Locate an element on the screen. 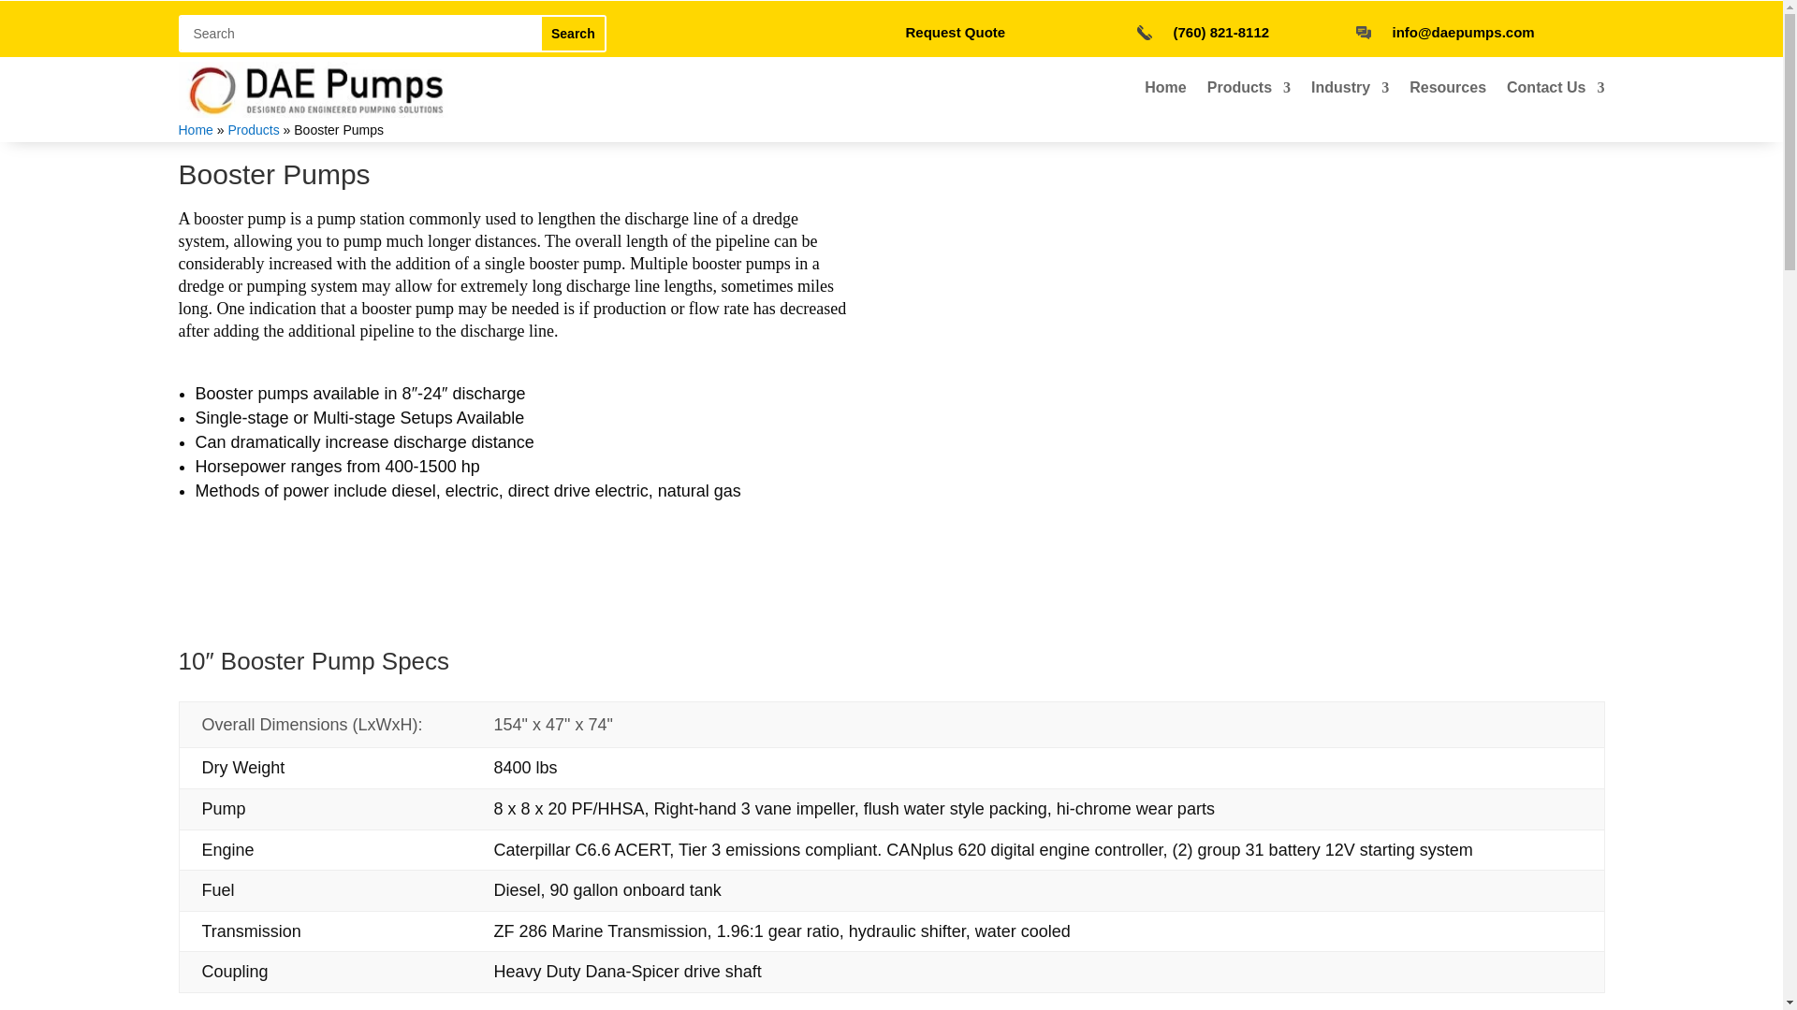  Request Quote is located at coordinates (956, 32).